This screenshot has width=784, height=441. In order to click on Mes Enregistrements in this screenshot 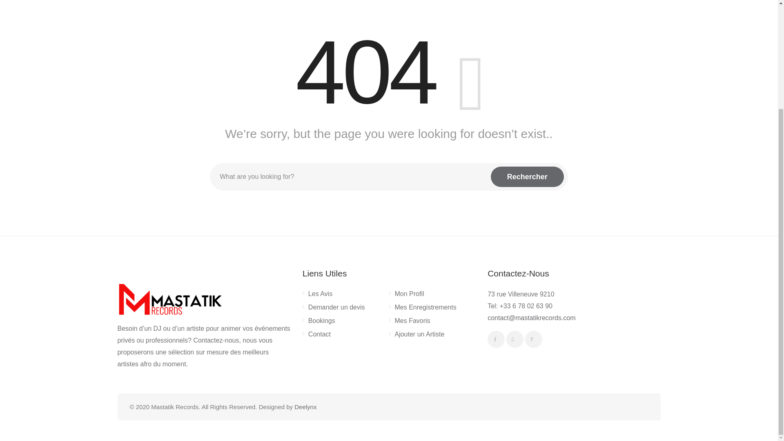, I will do `click(422, 309)`.